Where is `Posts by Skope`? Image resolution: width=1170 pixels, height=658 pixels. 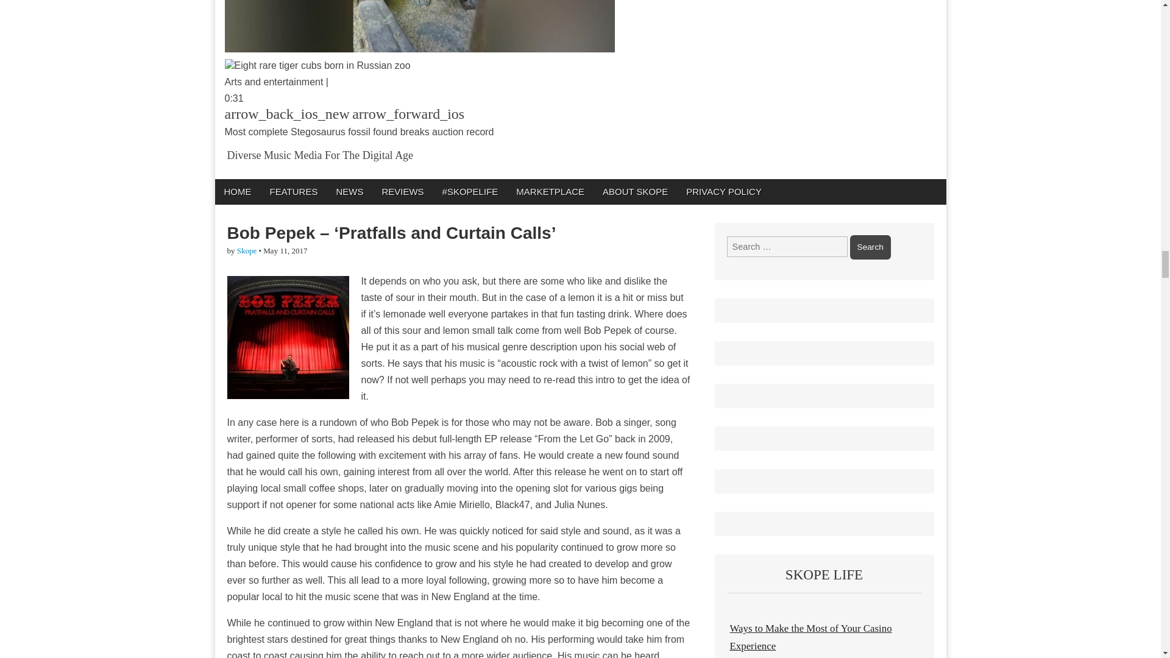
Posts by Skope is located at coordinates (247, 250).